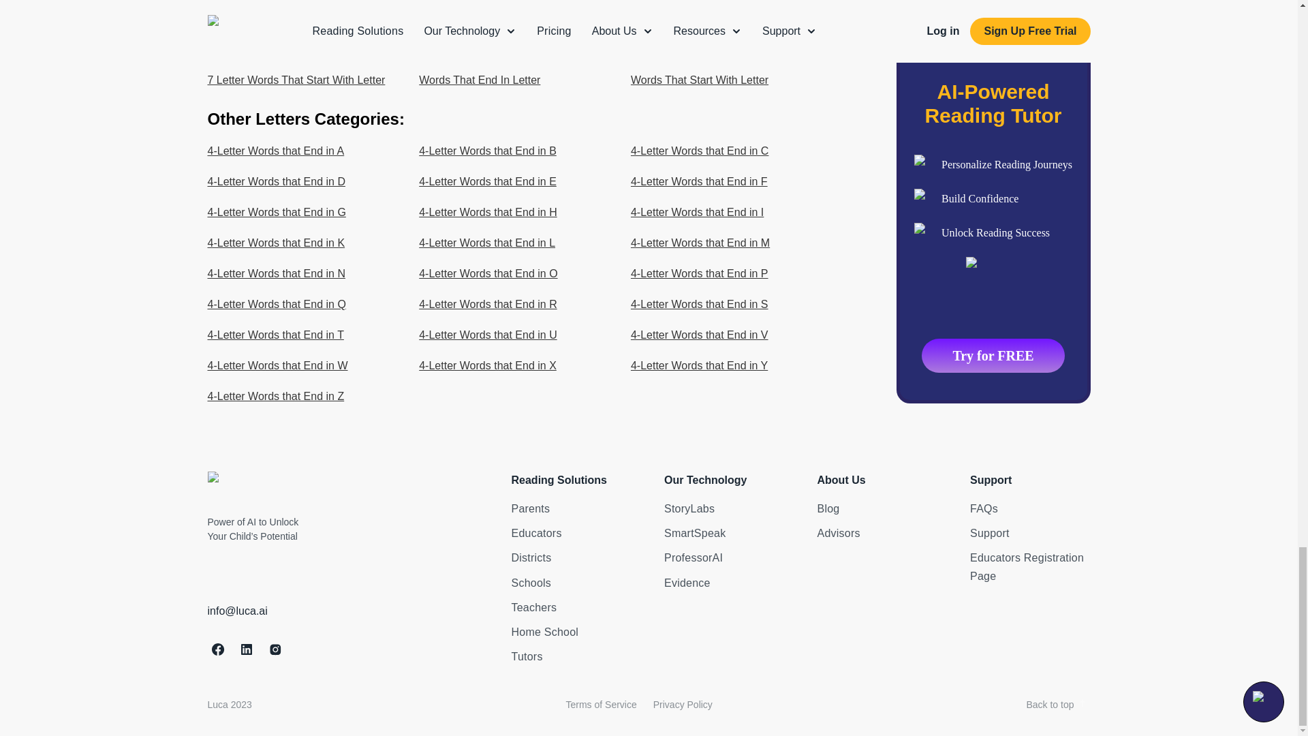 This screenshot has width=1308, height=736. What do you see at coordinates (304, 19) in the screenshot?
I see `4 Letter Words That Start With Letter` at bounding box center [304, 19].